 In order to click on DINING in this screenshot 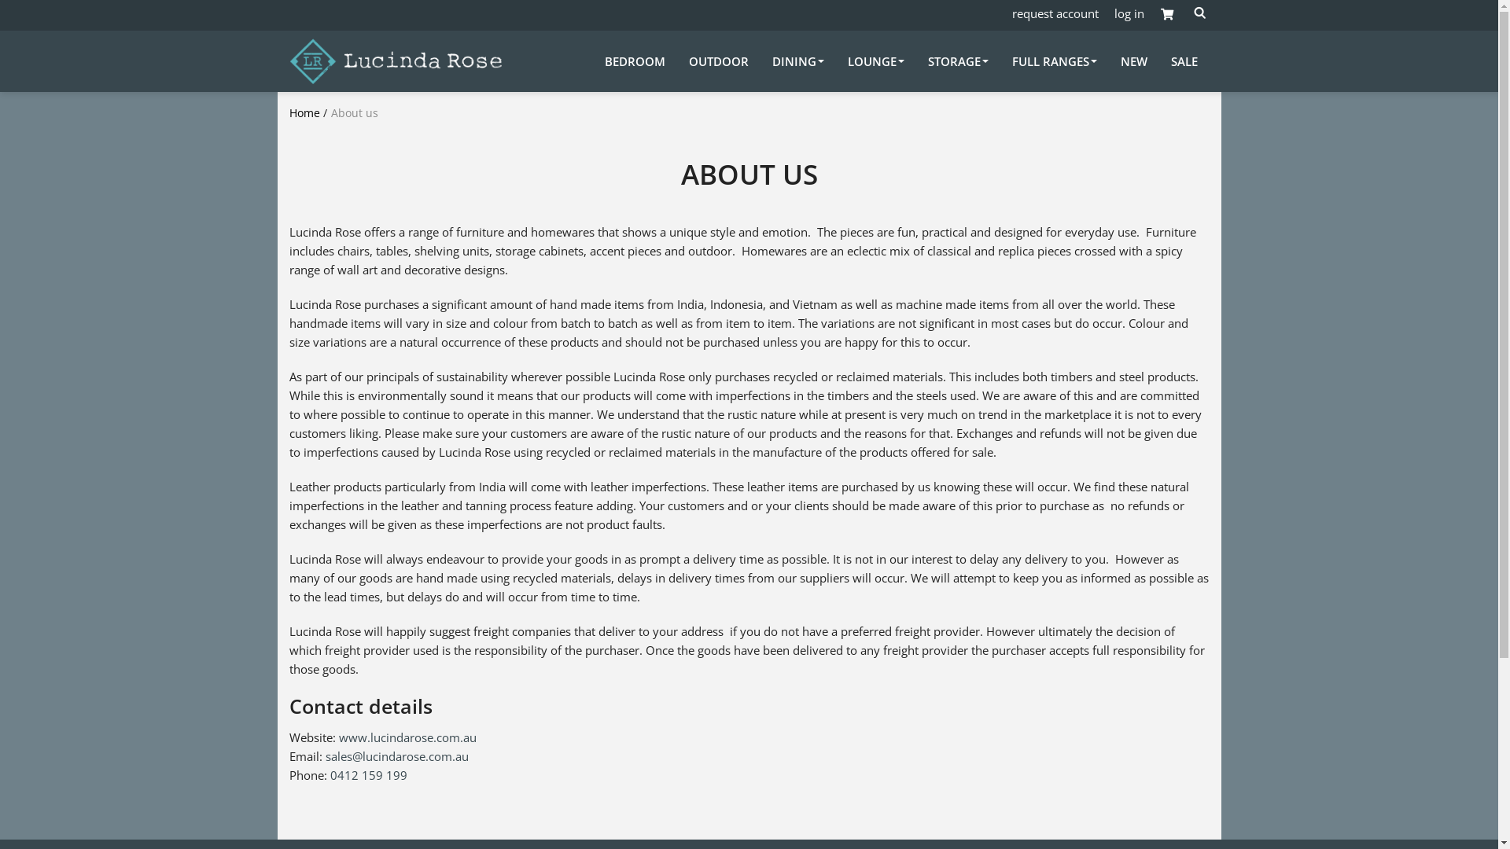, I will do `click(798, 61)`.